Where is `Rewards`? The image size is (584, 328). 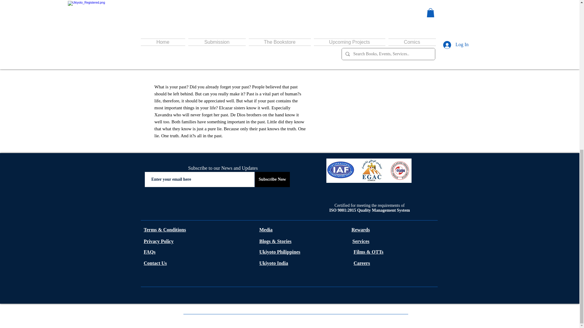
Rewards is located at coordinates (360, 230).